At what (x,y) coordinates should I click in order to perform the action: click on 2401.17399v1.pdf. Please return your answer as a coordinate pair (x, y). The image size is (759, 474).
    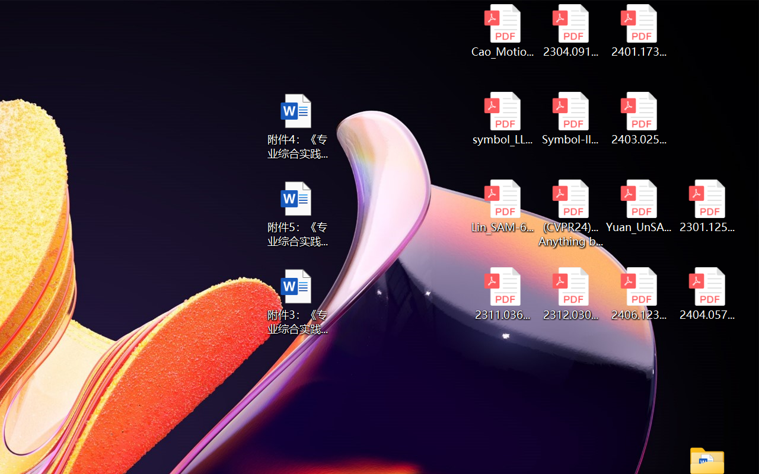
    Looking at the image, I should click on (639, 31).